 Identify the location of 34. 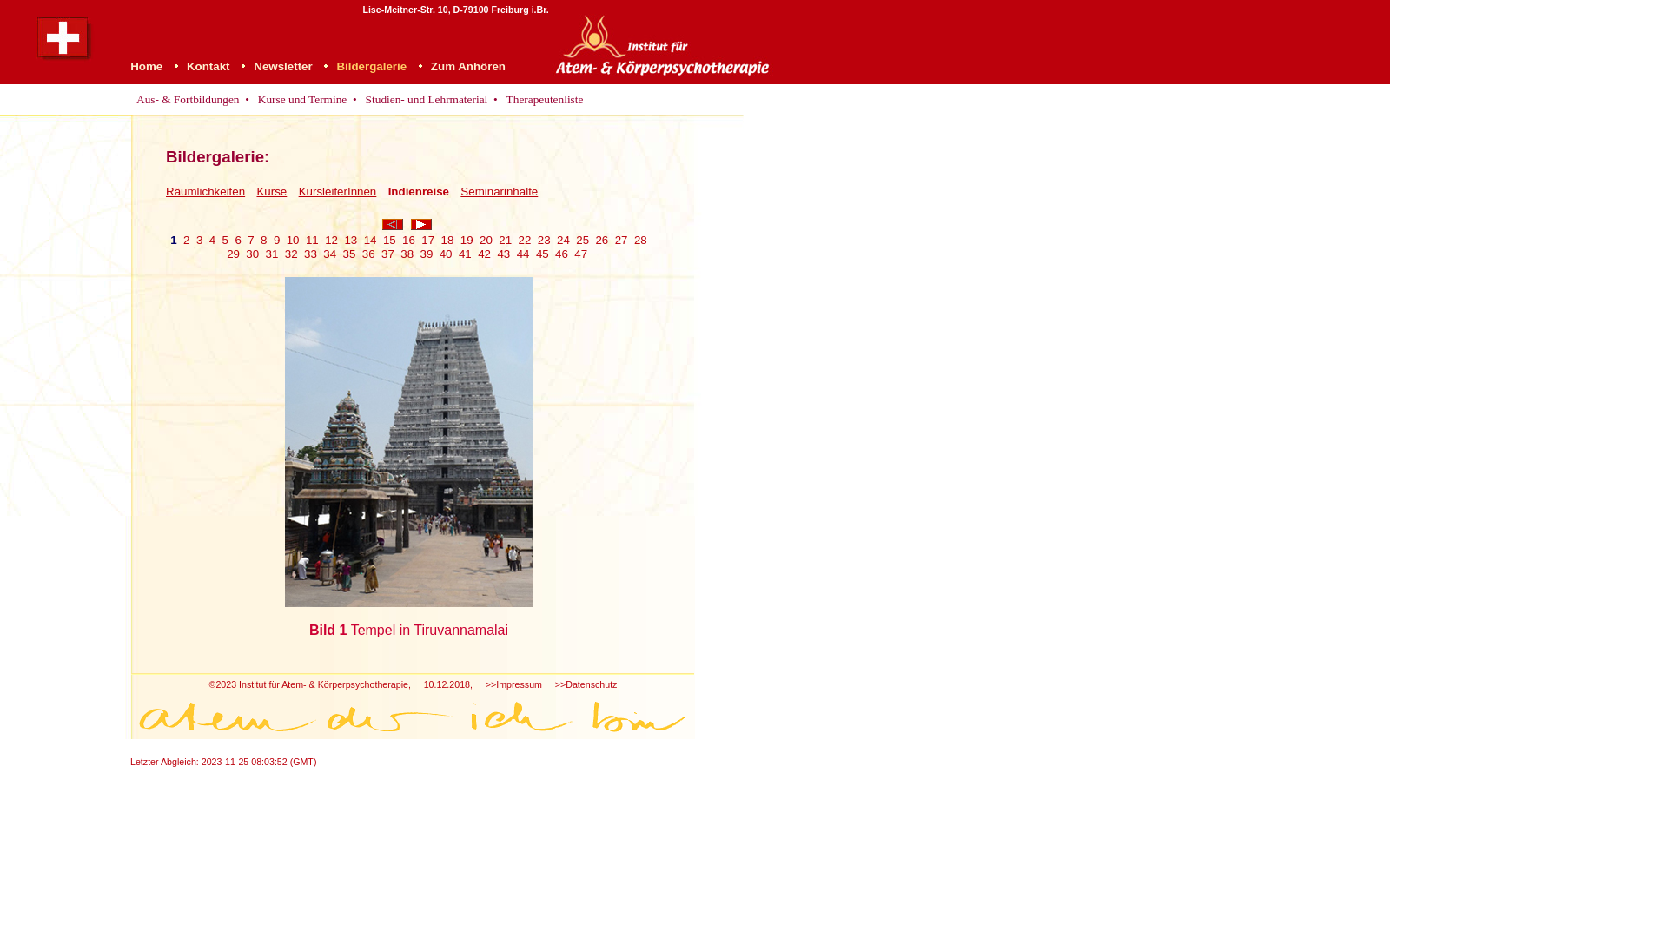
(330, 254).